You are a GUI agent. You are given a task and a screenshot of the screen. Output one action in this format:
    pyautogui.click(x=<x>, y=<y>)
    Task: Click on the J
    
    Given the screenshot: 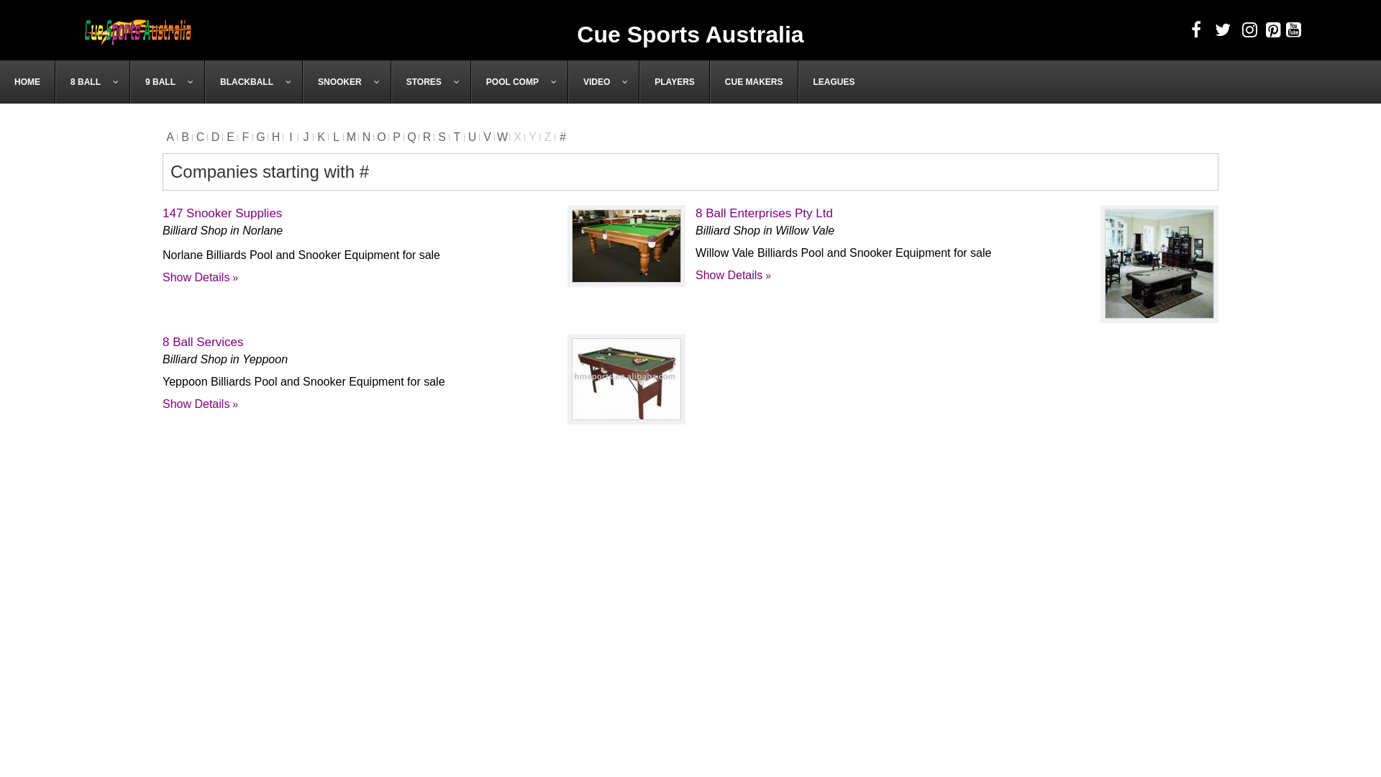 What is the action you would take?
    pyautogui.click(x=306, y=137)
    